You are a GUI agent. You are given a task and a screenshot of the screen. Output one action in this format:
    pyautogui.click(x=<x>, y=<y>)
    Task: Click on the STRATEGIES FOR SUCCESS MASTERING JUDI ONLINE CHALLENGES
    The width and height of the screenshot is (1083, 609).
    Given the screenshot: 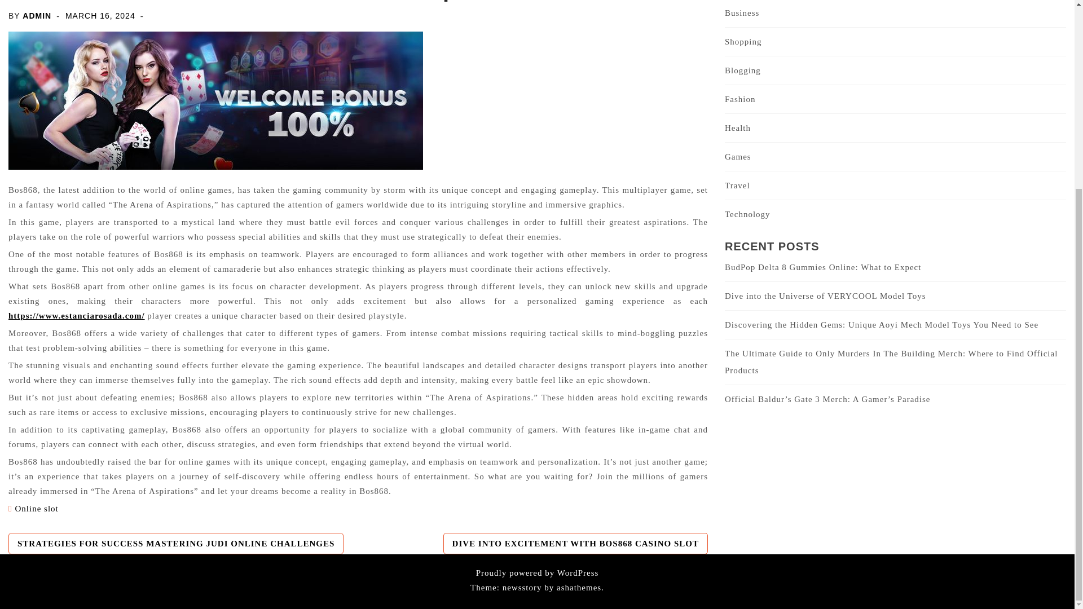 What is the action you would take?
    pyautogui.click(x=176, y=542)
    